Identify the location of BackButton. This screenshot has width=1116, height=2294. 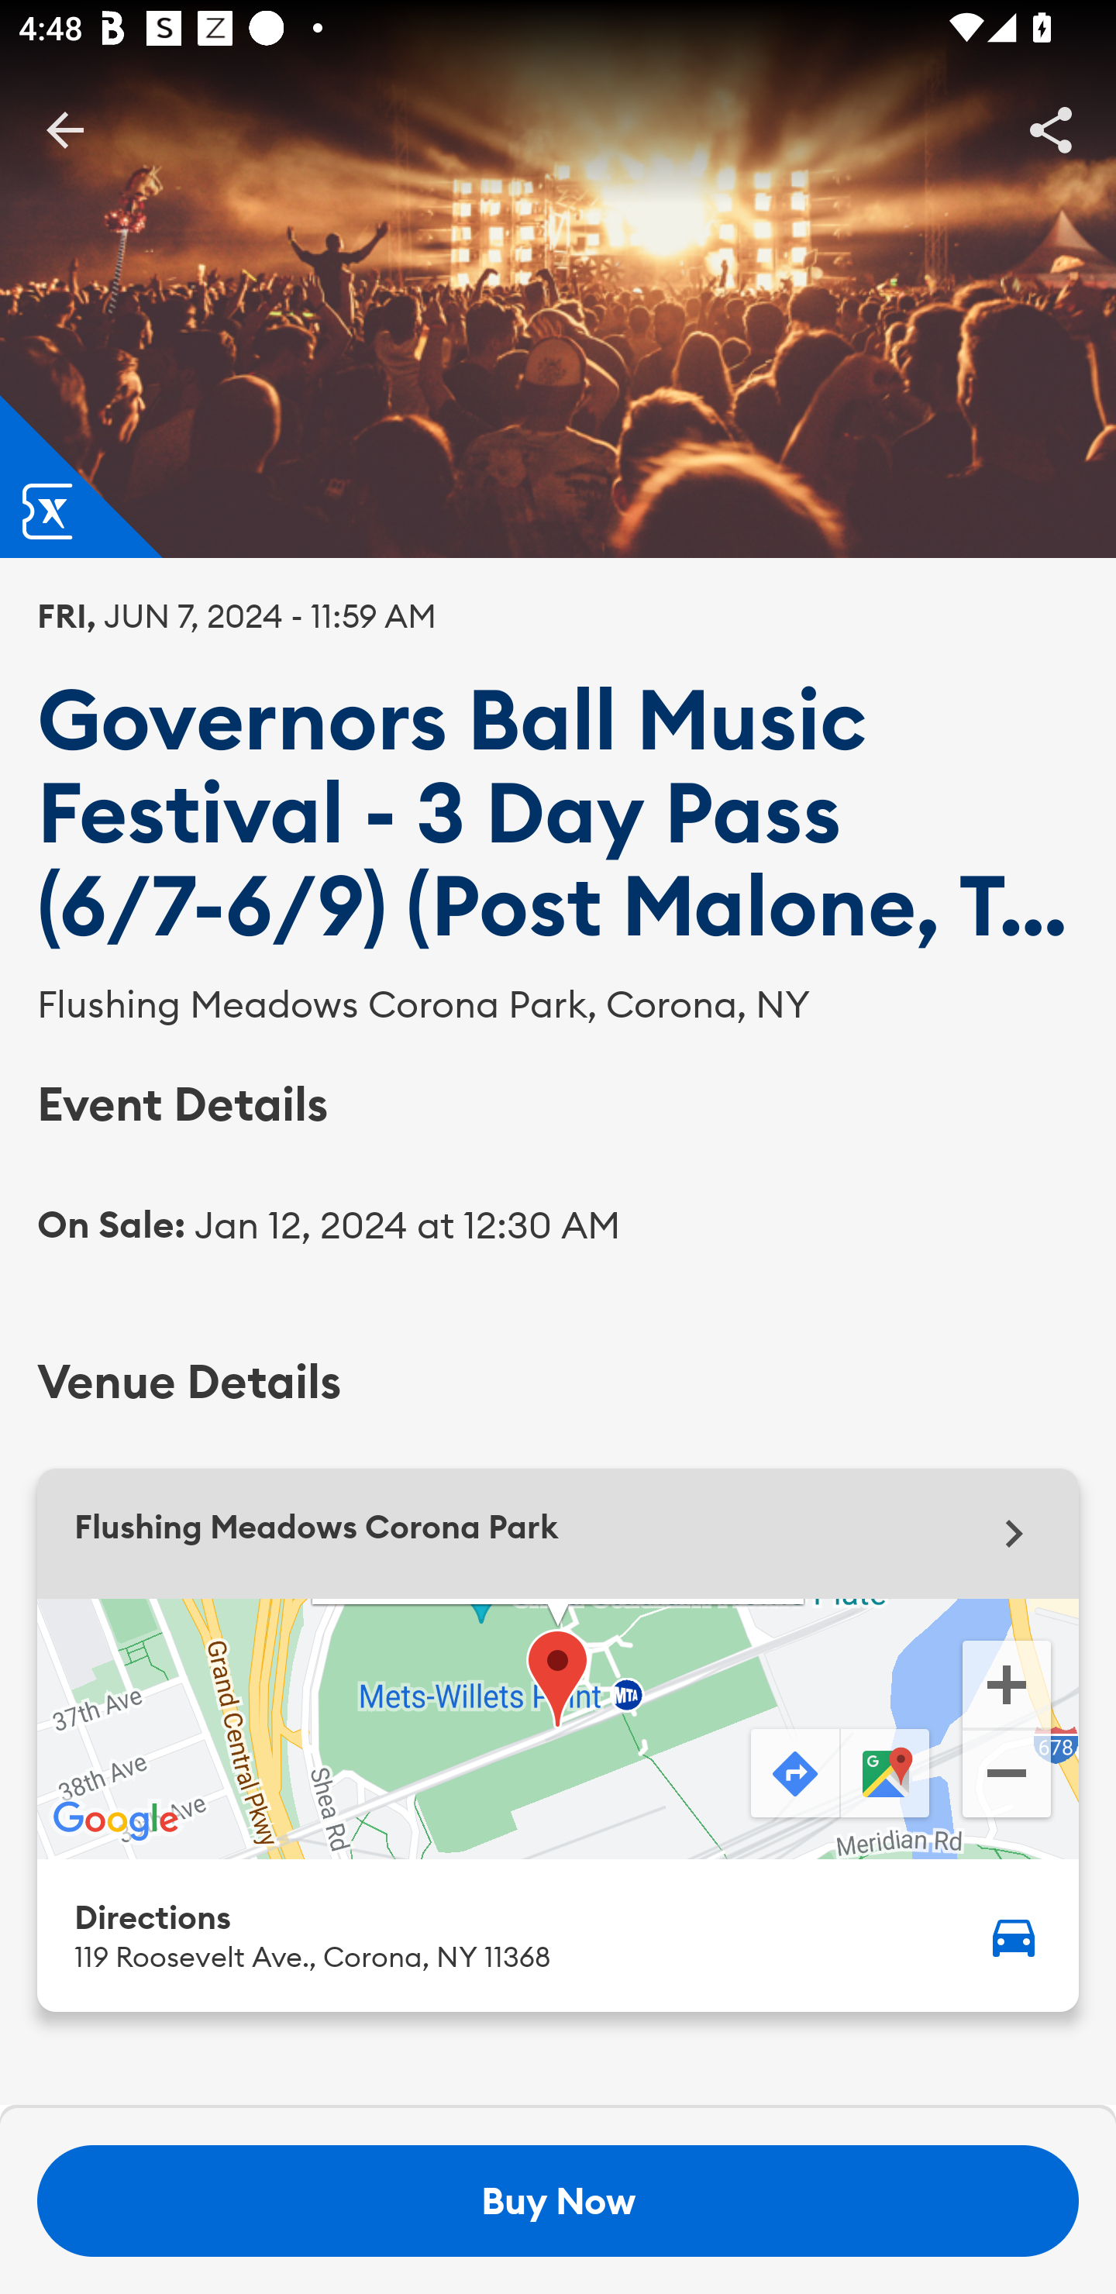
(64, 129).